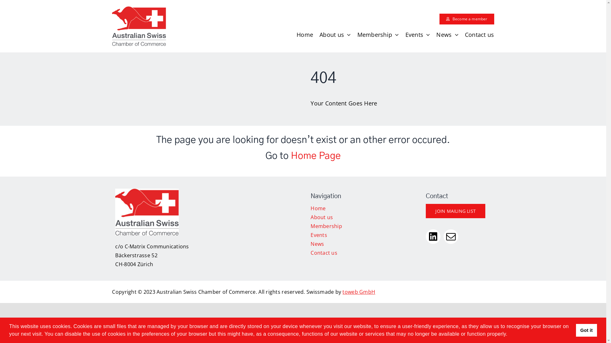 The height and width of the screenshot is (343, 611). What do you see at coordinates (316, 156) in the screenshot?
I see `Home Page` at bounding box center [316, 156].